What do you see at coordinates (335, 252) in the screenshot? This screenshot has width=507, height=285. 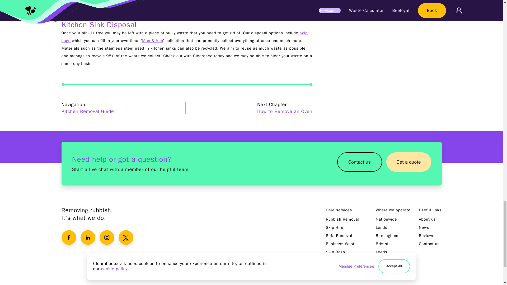 I see `Skip Bags` at bounding box center [335, 252].